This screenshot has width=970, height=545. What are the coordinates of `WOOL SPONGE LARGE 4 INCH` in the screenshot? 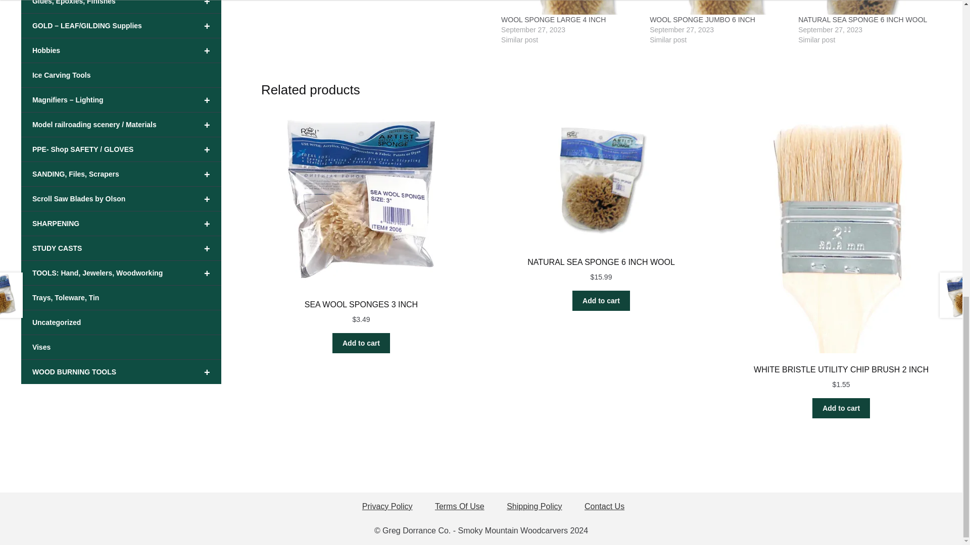 It's located at (570, 7).